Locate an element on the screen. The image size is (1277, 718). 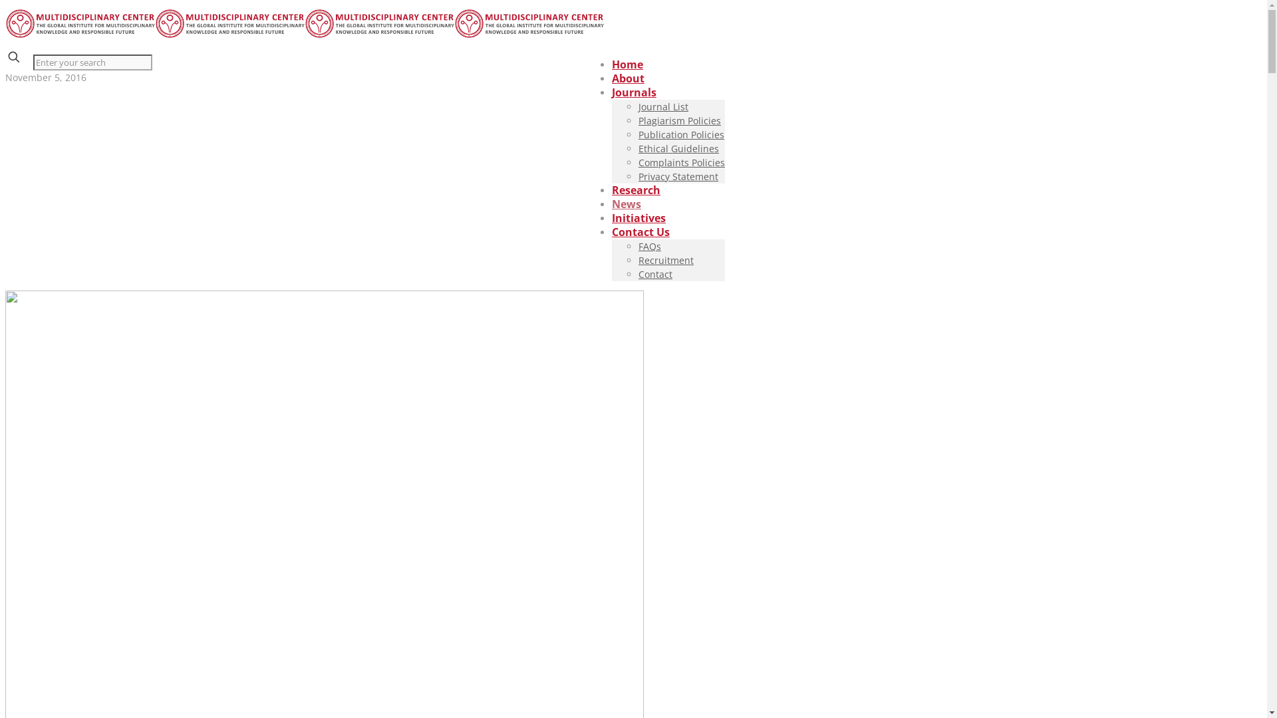
Contact Us is located at coordinates (641, 232).